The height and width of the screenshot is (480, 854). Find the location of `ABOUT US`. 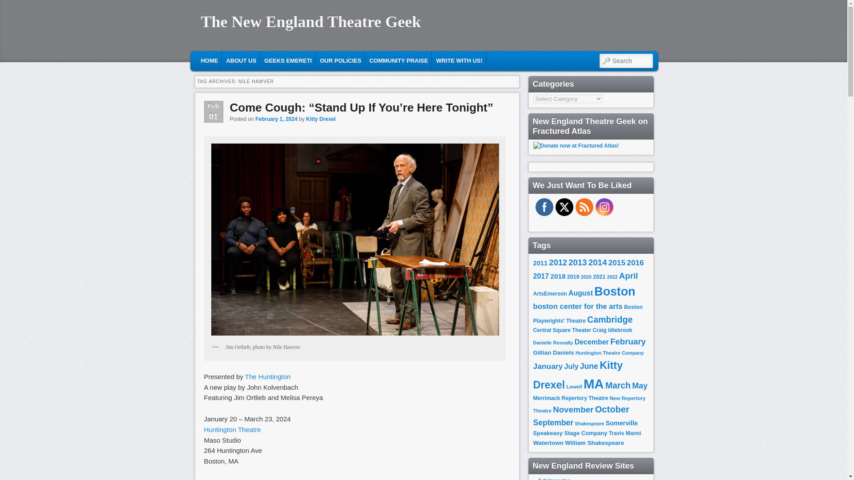

ABOUT US is located at coordinates (241, 60).